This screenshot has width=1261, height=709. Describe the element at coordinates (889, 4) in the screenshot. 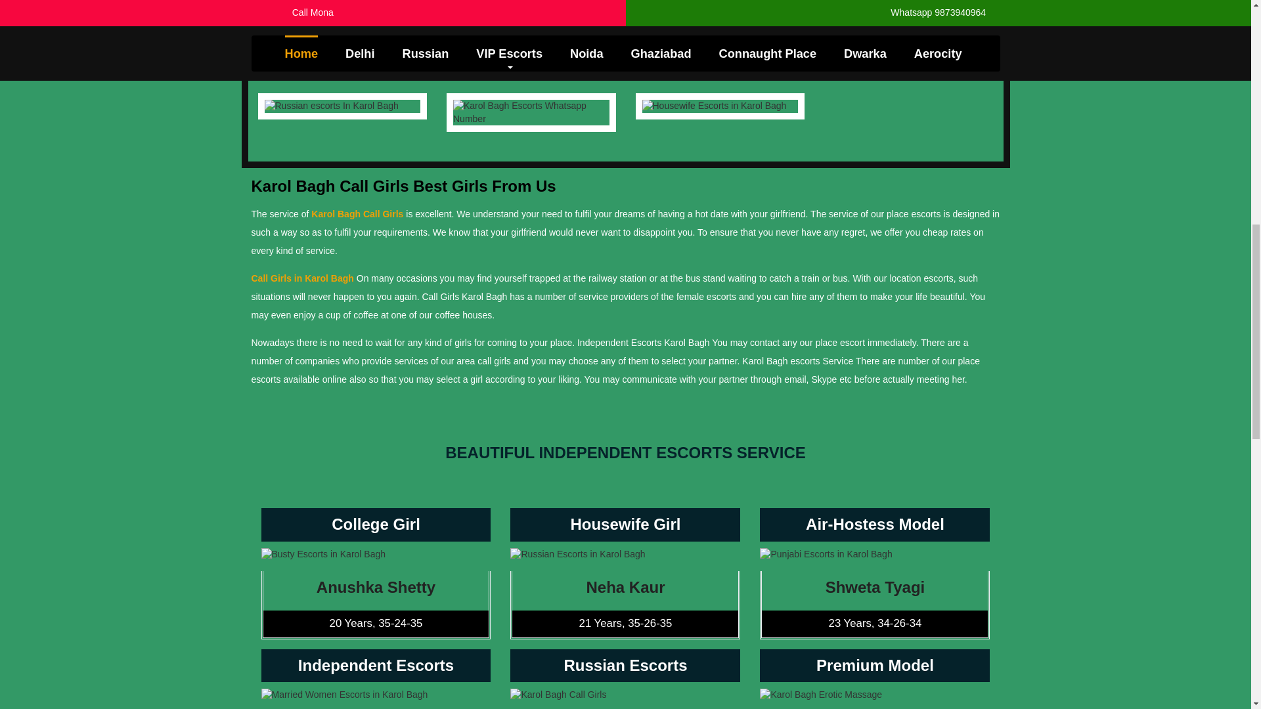

I see `High Profile escort service` at that location.